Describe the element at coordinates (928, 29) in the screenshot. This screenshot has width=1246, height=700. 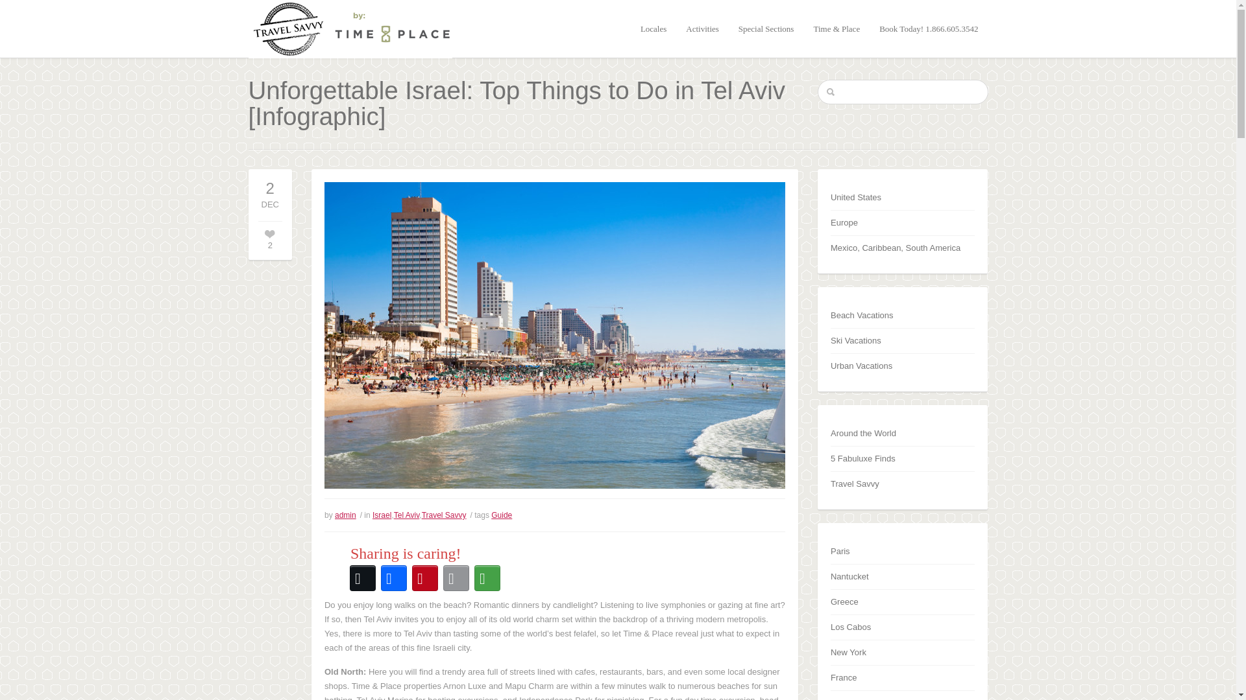
I see `Book Today! 1.866.605.3542` at that location.